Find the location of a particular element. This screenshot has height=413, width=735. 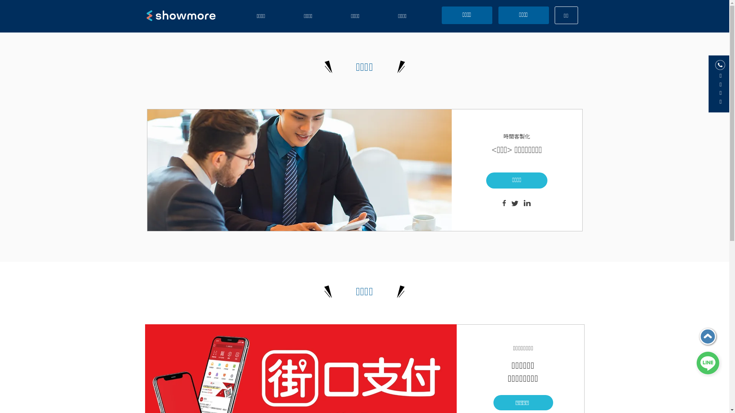

TWIPLA (Visitor Analytics) is located at coordinates (728, 2).